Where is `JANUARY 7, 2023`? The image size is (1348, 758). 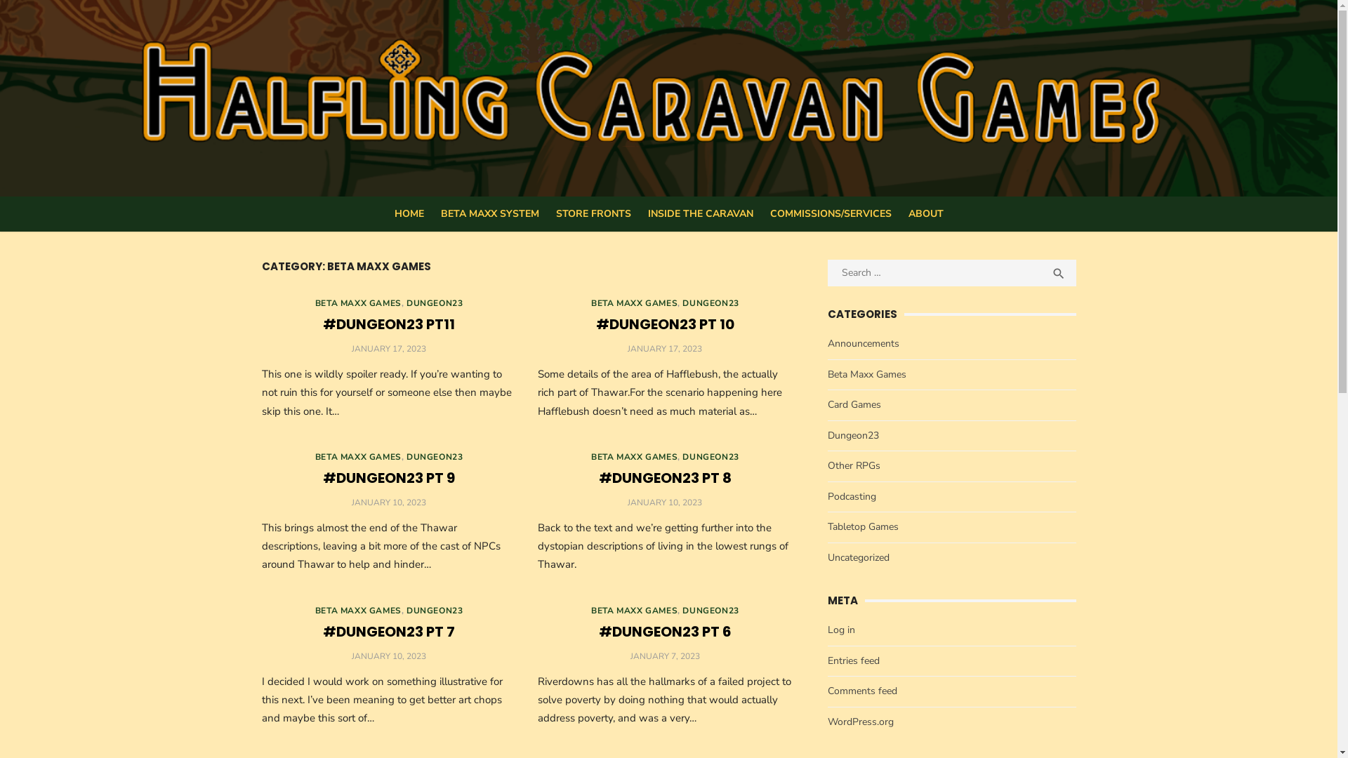 JANUARY 7, 2023 is located at coordinates (666, 656).